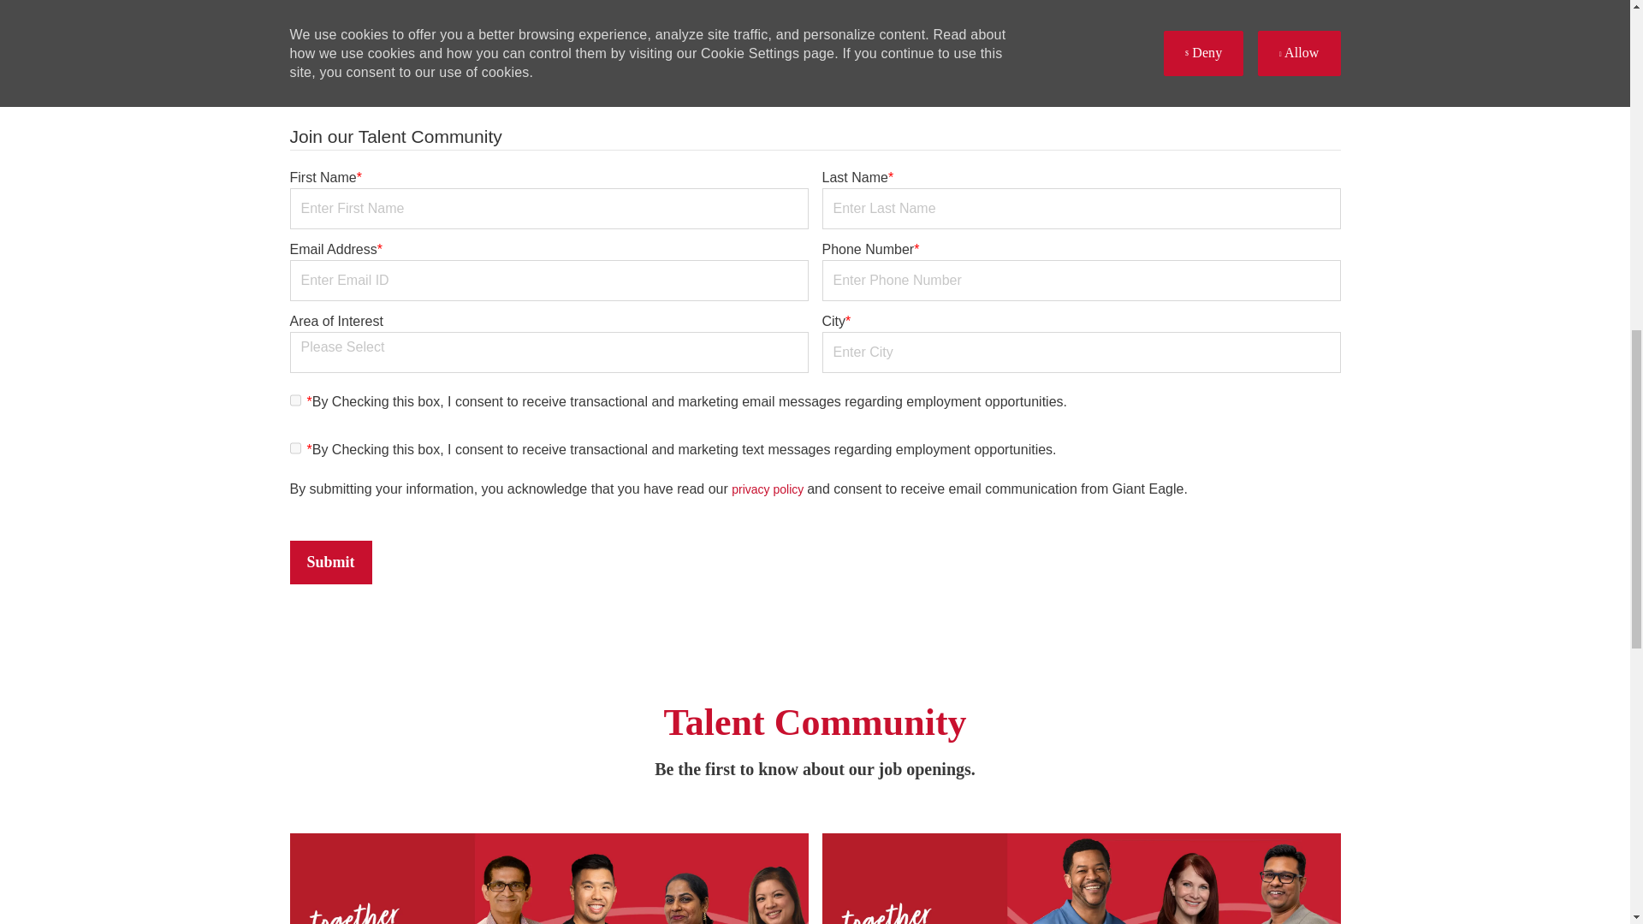  What do you see at coordinates (329, 561) in the screenshot?
I see `Submit` at bounding box center [329, 561].